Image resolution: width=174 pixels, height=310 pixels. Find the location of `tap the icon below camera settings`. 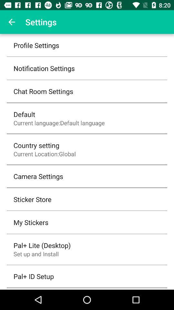

tap the icon below camera settings is located at coordinates (32, 199).